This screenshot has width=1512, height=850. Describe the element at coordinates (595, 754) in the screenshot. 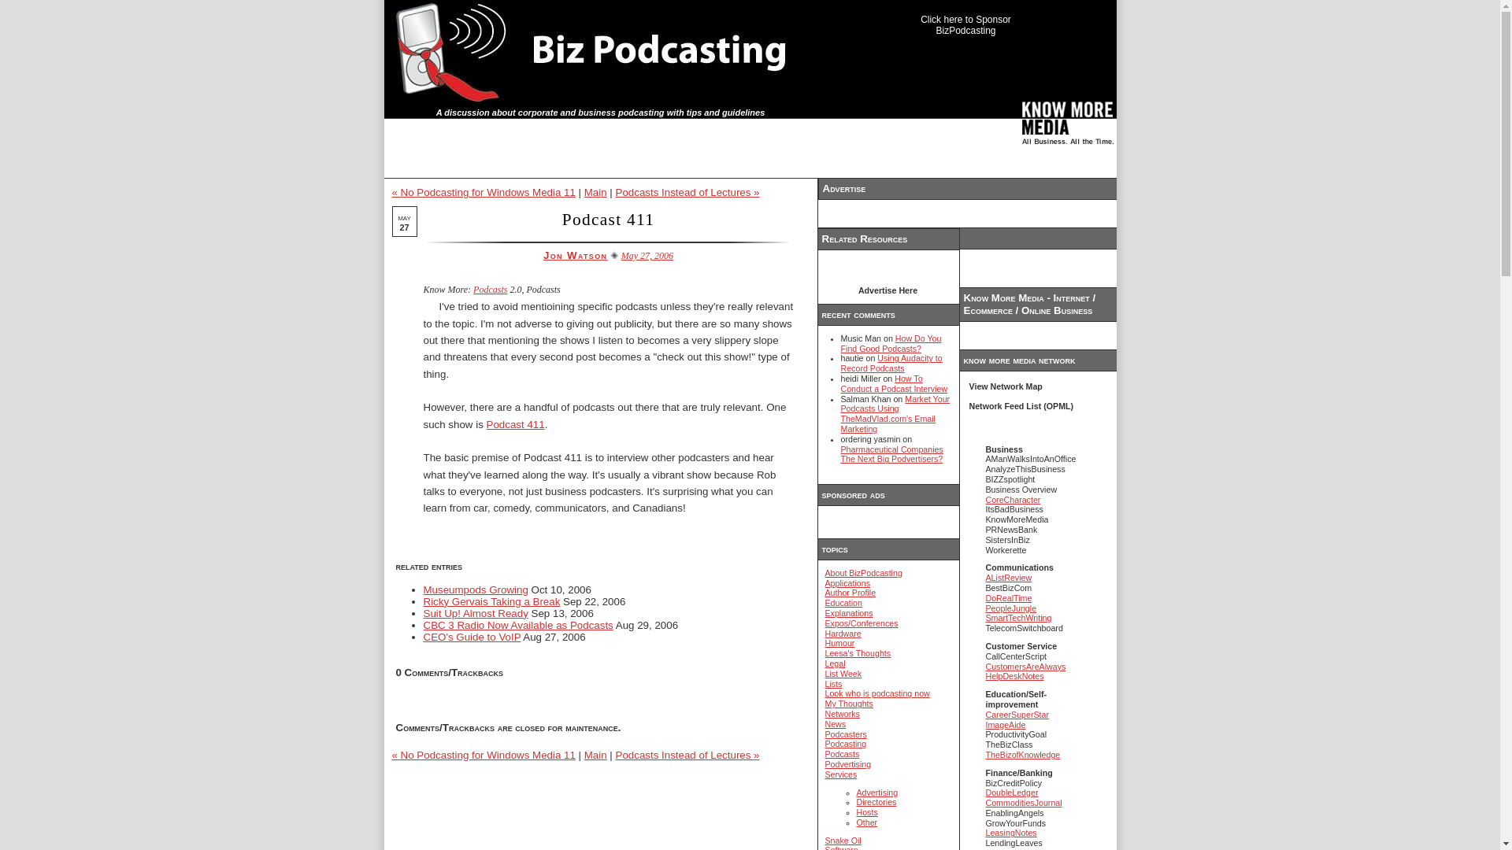

I see `Main` at that location.